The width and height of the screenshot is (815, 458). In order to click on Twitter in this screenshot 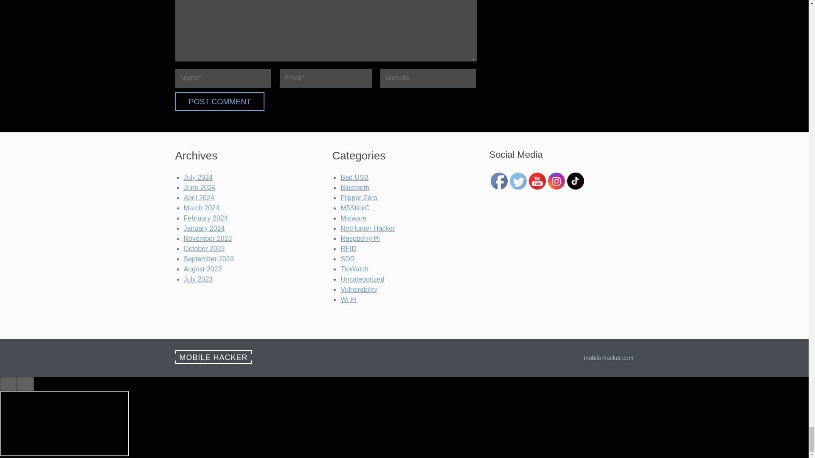, I will do `click(518, 181)`.